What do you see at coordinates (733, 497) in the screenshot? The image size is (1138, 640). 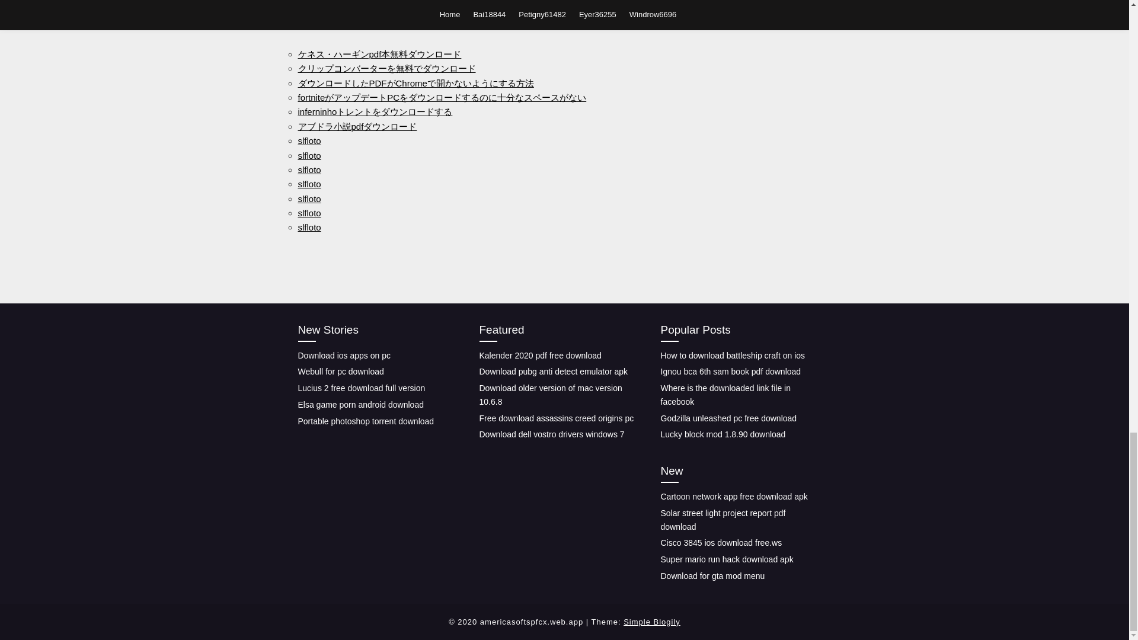 I see `Cartoon network app free download apk` at bounding box center [733, 497].